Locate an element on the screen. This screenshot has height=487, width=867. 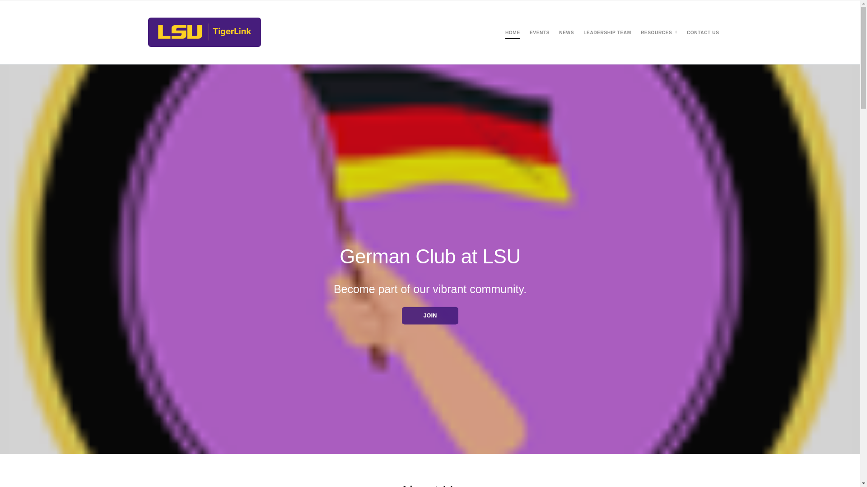
LEADERSHIP TEAM is located at coordinates (607, 32).